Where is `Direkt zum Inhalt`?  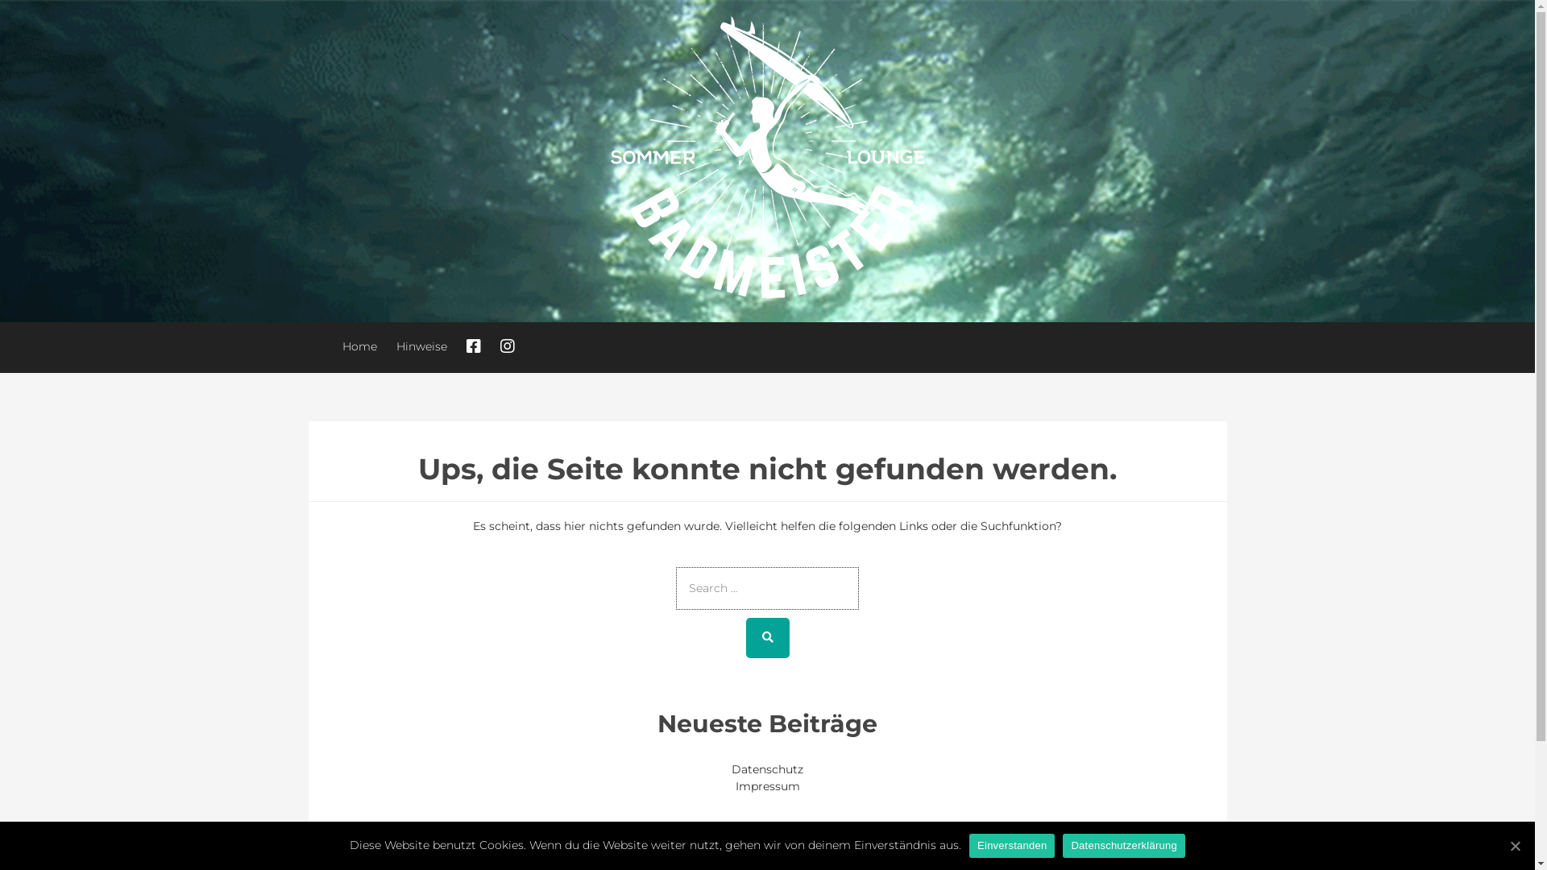 Direkt zum Inhalt is located at coordinates (0, 0).